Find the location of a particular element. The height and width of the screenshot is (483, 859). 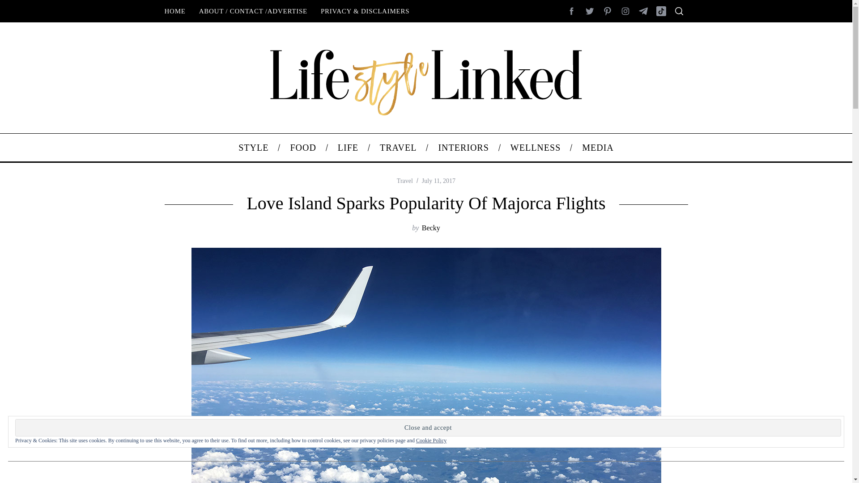

MEDIA is located at coordinates (598, 148).